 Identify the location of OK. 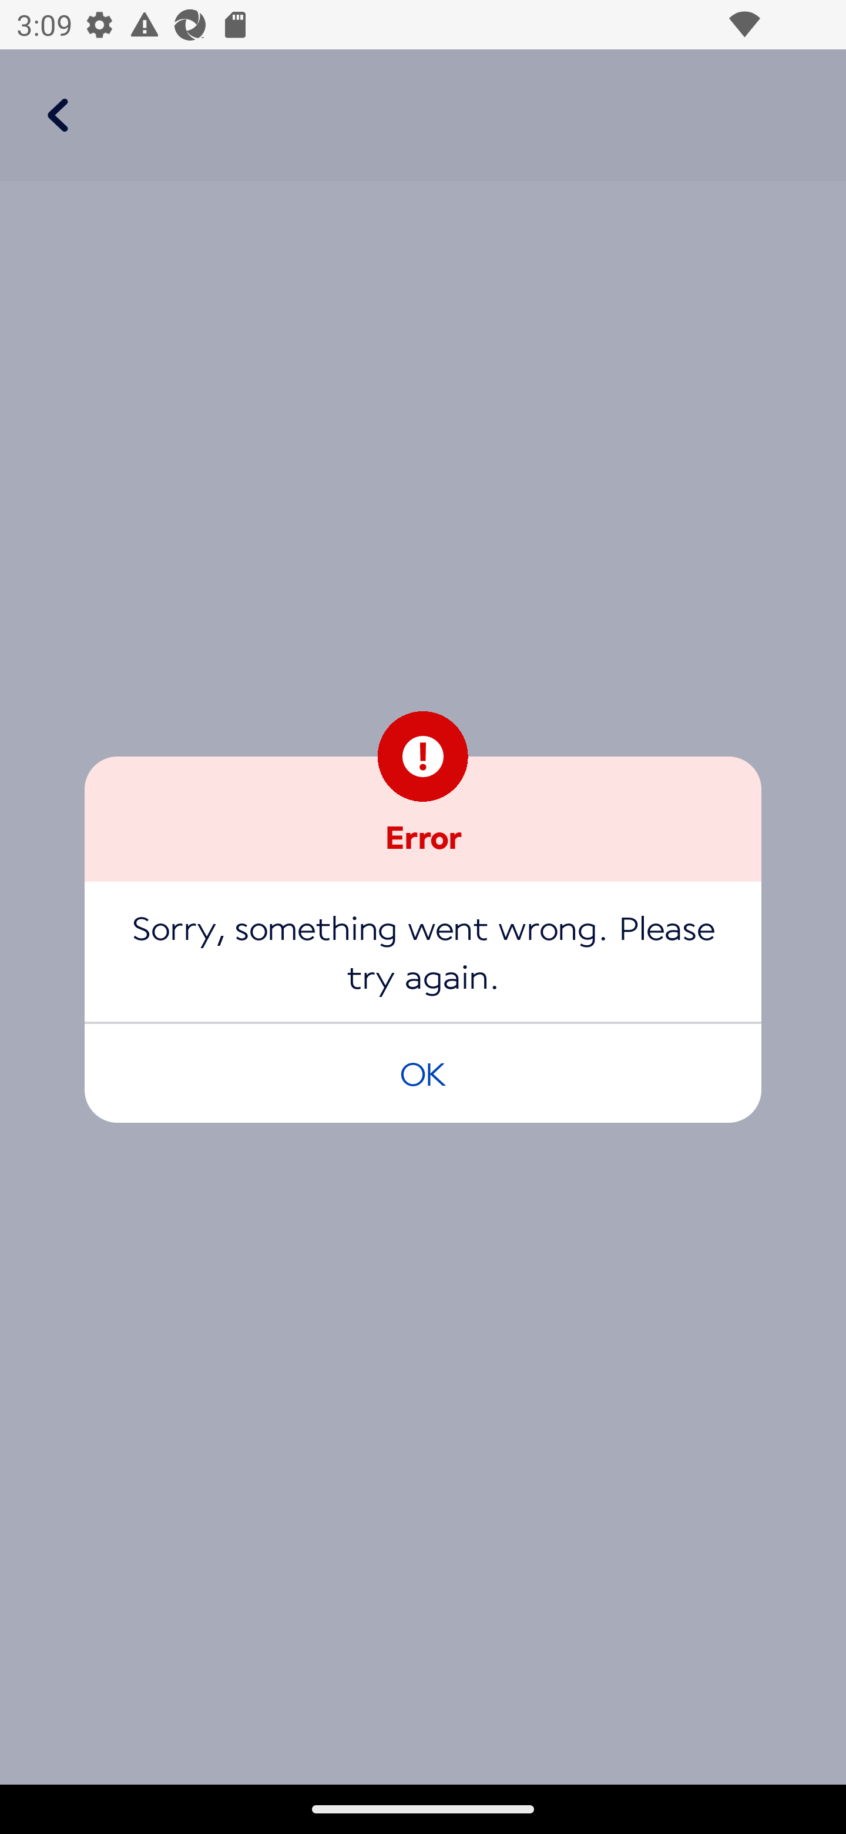
(423, 1072).